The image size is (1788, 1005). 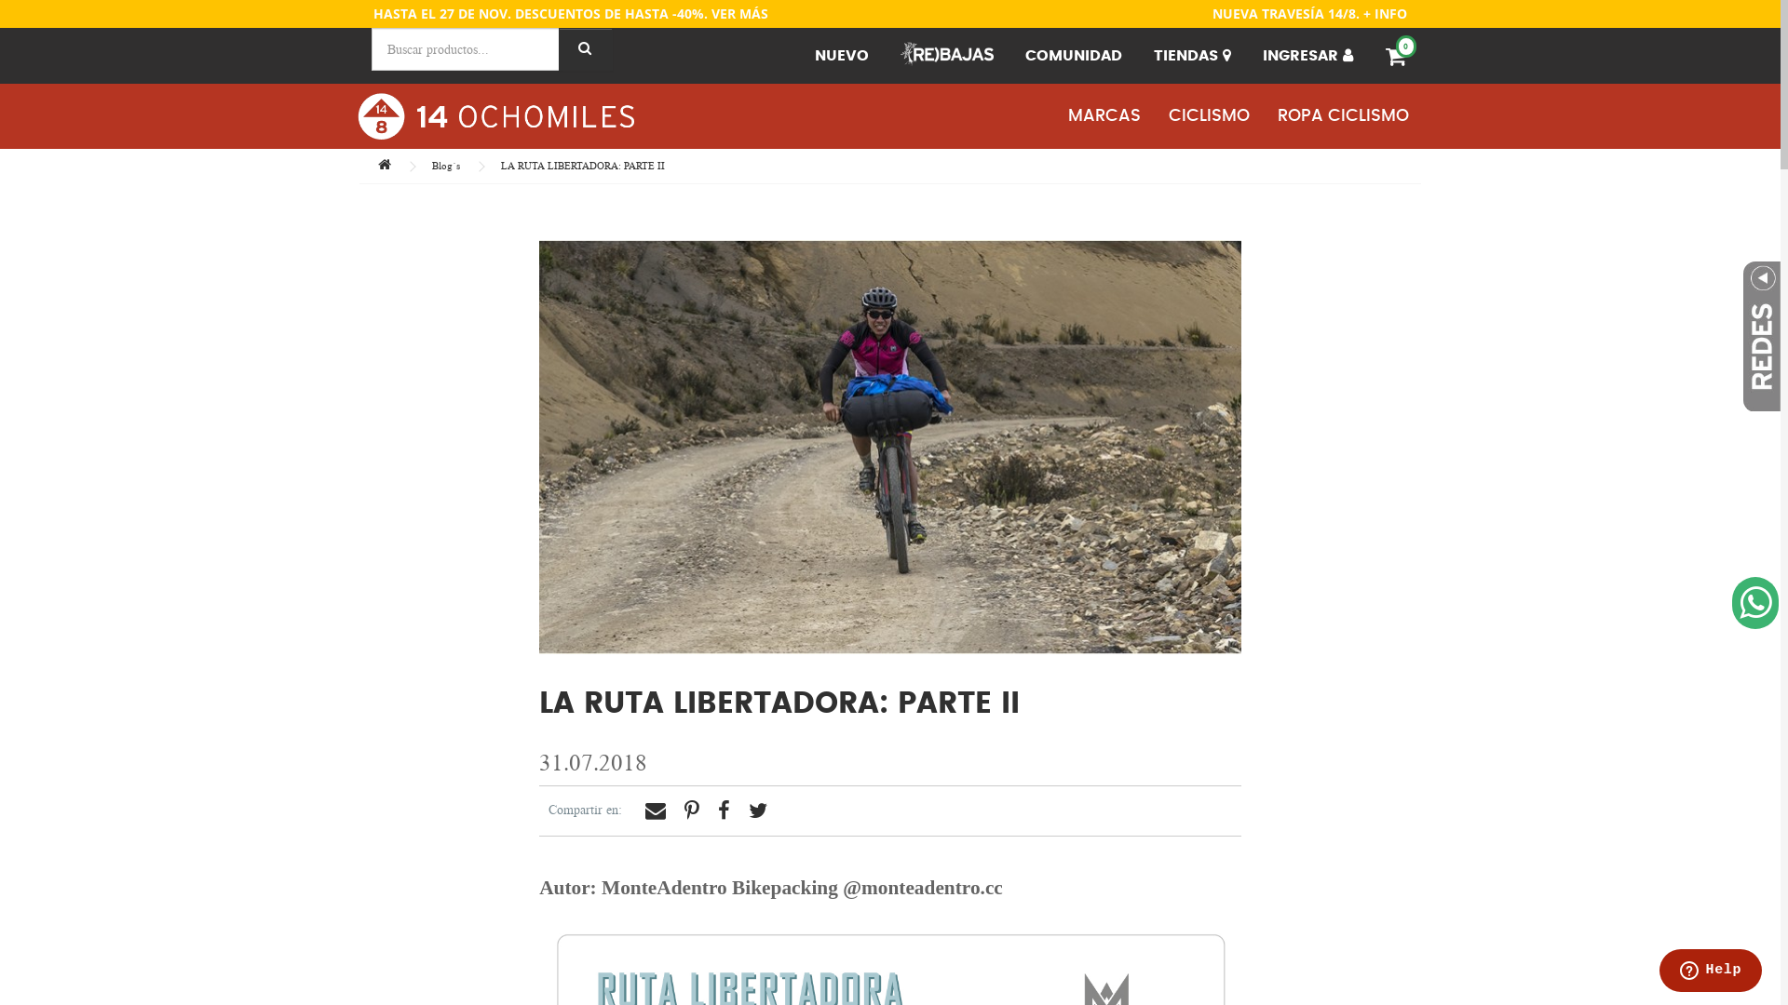 I want to click on NUEVO, so click(x=842, y=56).